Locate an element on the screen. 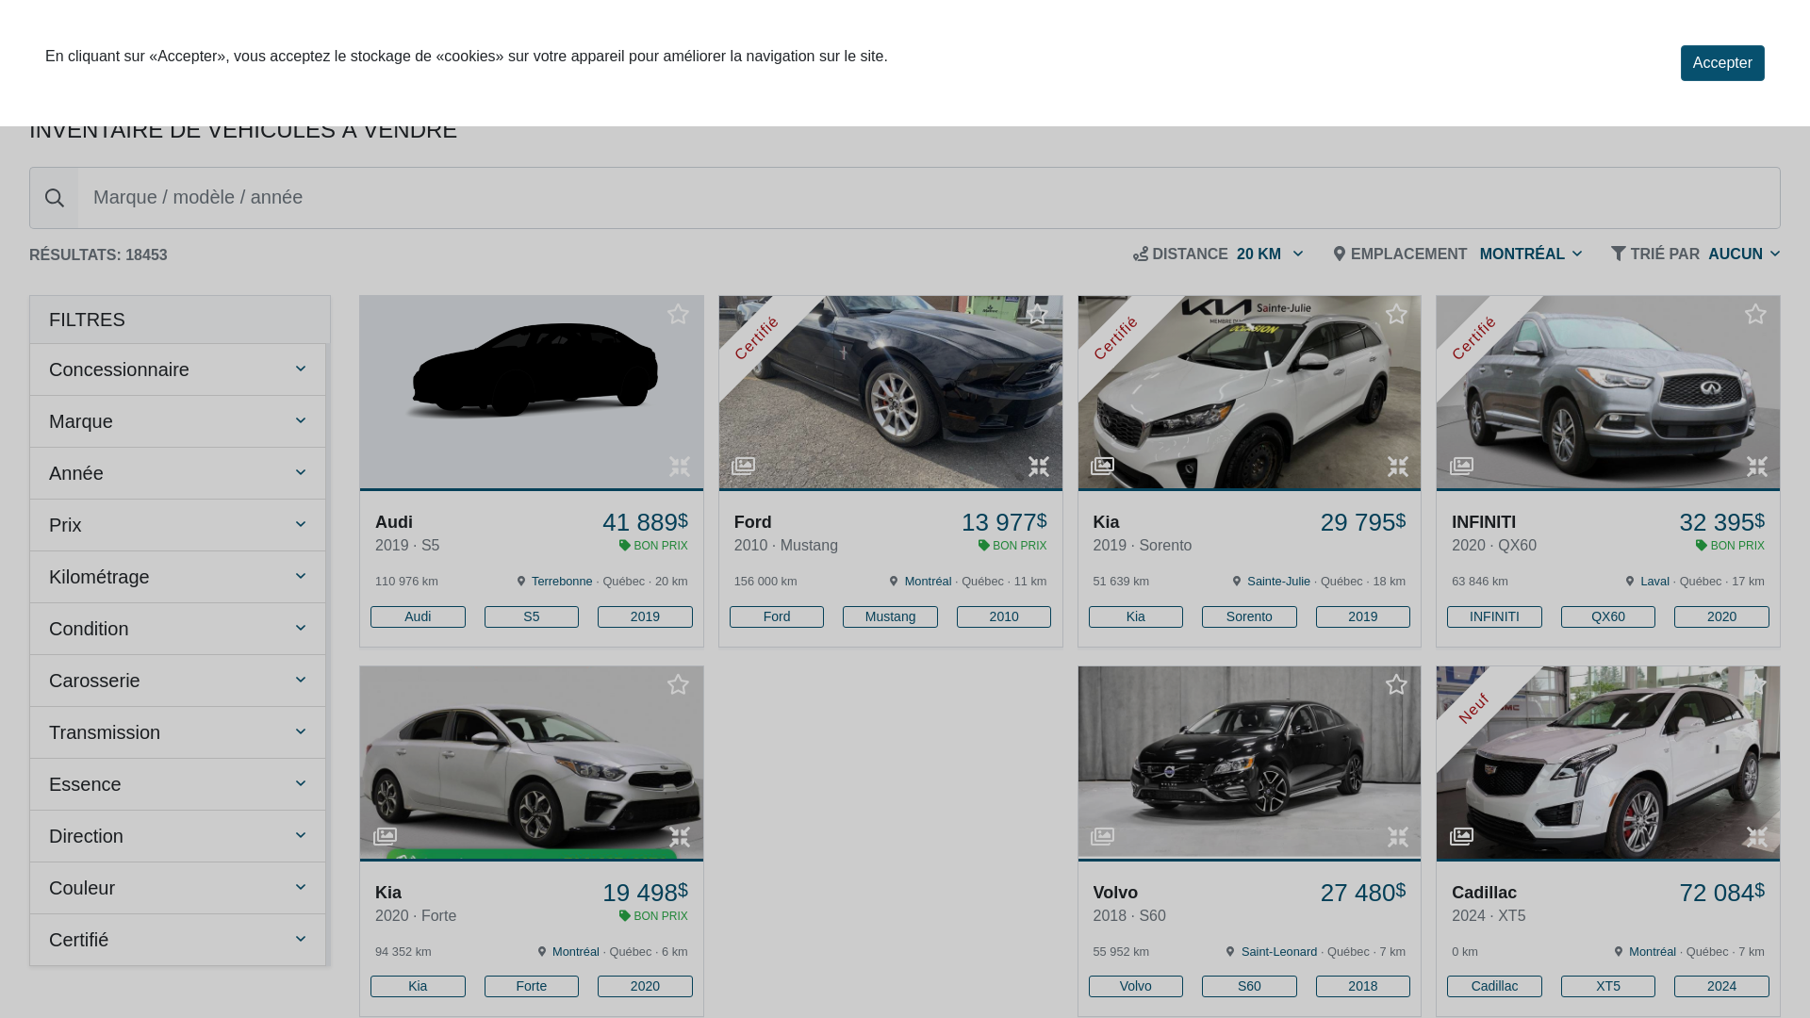 This screenshot has height=1018, width=1810. AutoExpert is located at coordinates (126, 53).